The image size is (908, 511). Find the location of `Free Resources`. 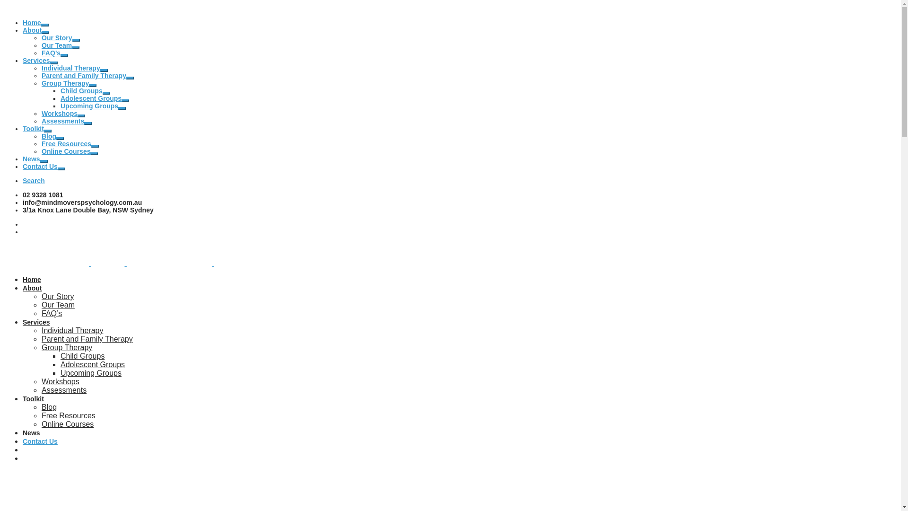

Free Resources is located at coordinates (66, 144).